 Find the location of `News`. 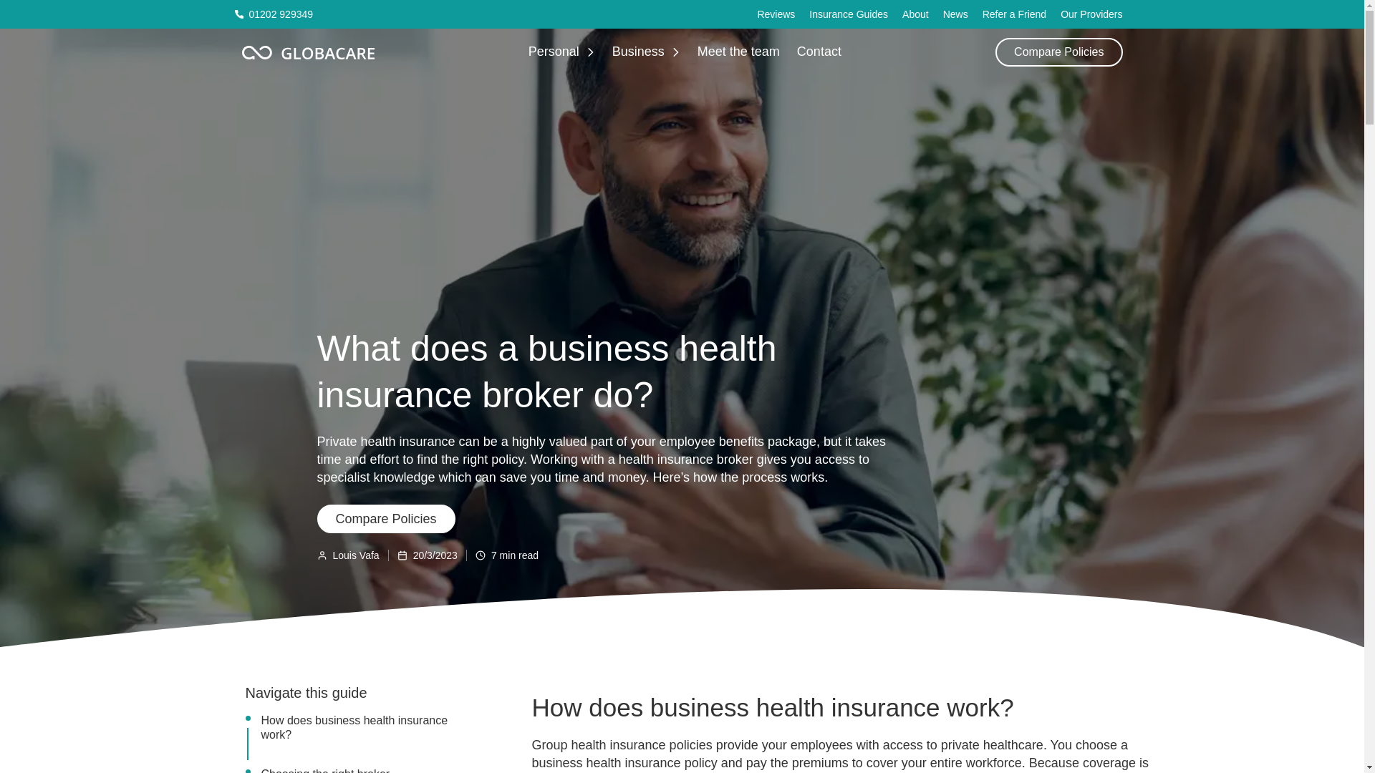

News is located at coordinates (955, 14).